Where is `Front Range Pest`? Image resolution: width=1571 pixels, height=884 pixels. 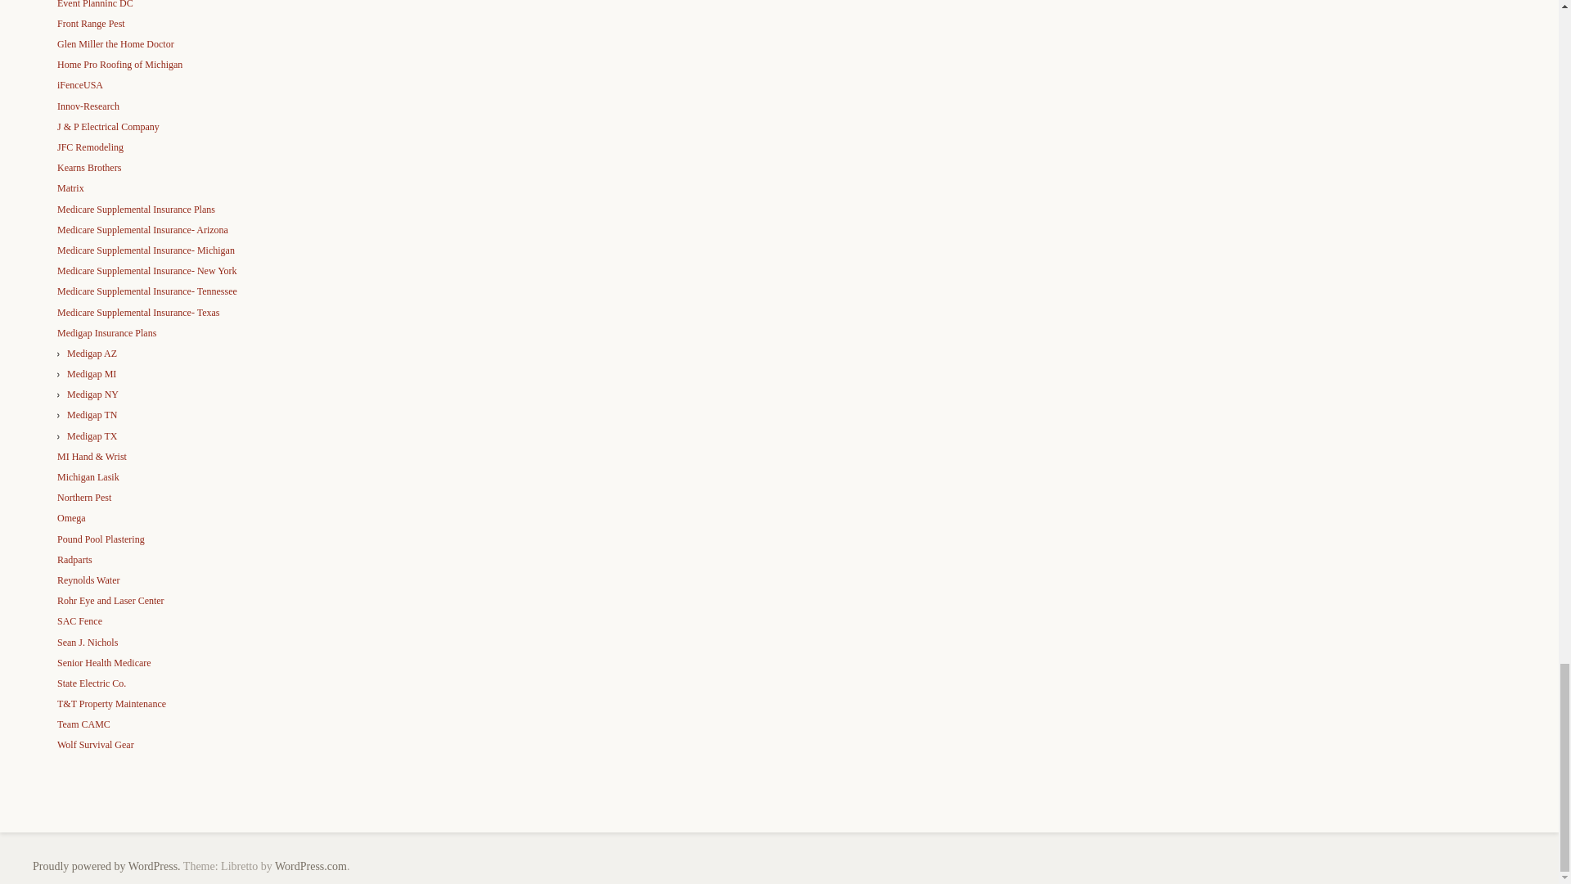
Front Range Pest is located at coordinates (91, 23).